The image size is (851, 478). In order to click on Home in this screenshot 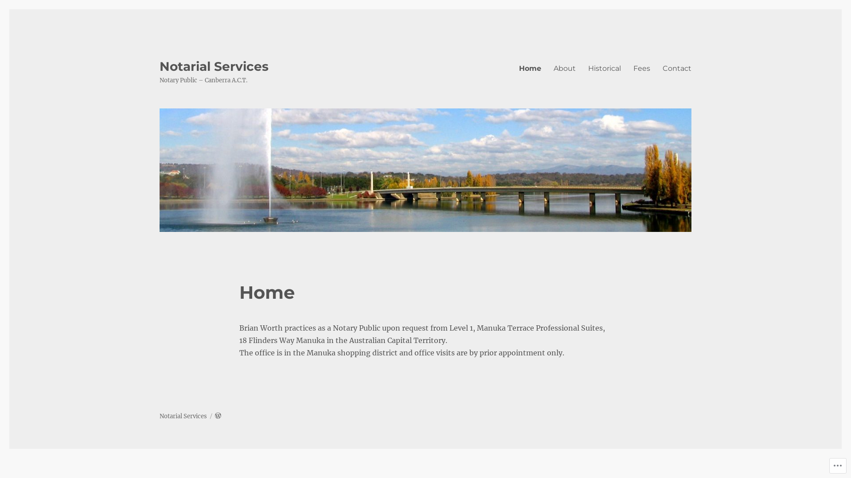, I will do `click(530, 68)`.